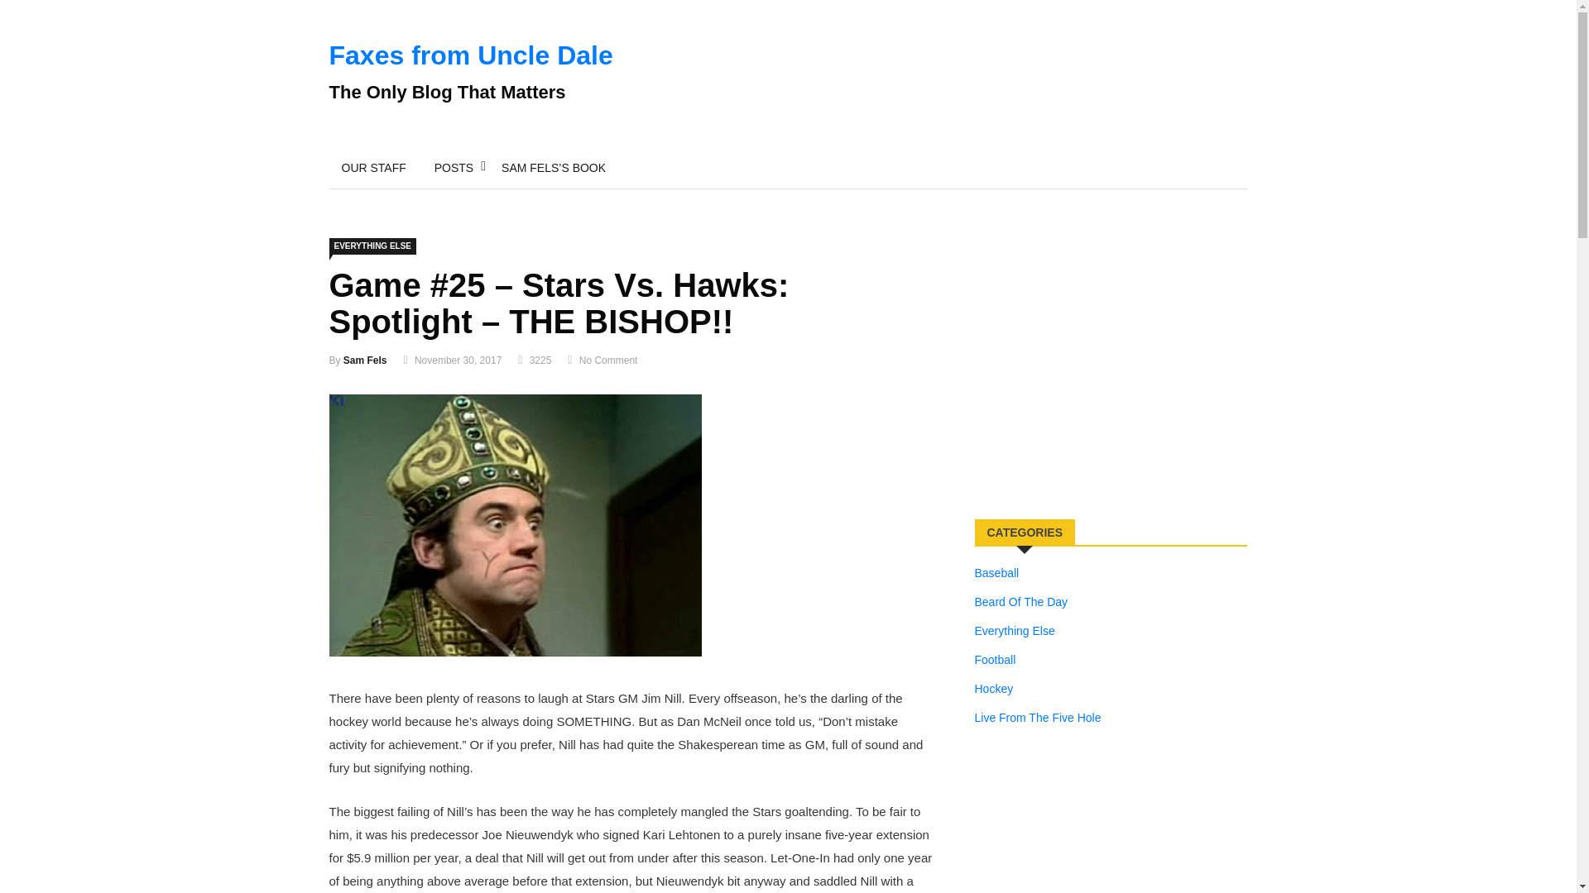  Describe the element at coordinates (454, 167) in the screenshot. I see `POSTS` at that location.